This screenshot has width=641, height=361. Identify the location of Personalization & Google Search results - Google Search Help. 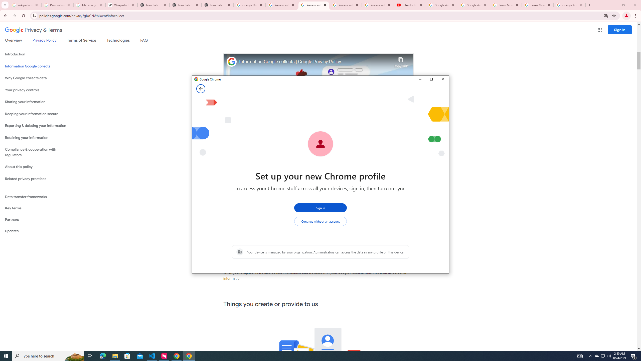
(115, 356).